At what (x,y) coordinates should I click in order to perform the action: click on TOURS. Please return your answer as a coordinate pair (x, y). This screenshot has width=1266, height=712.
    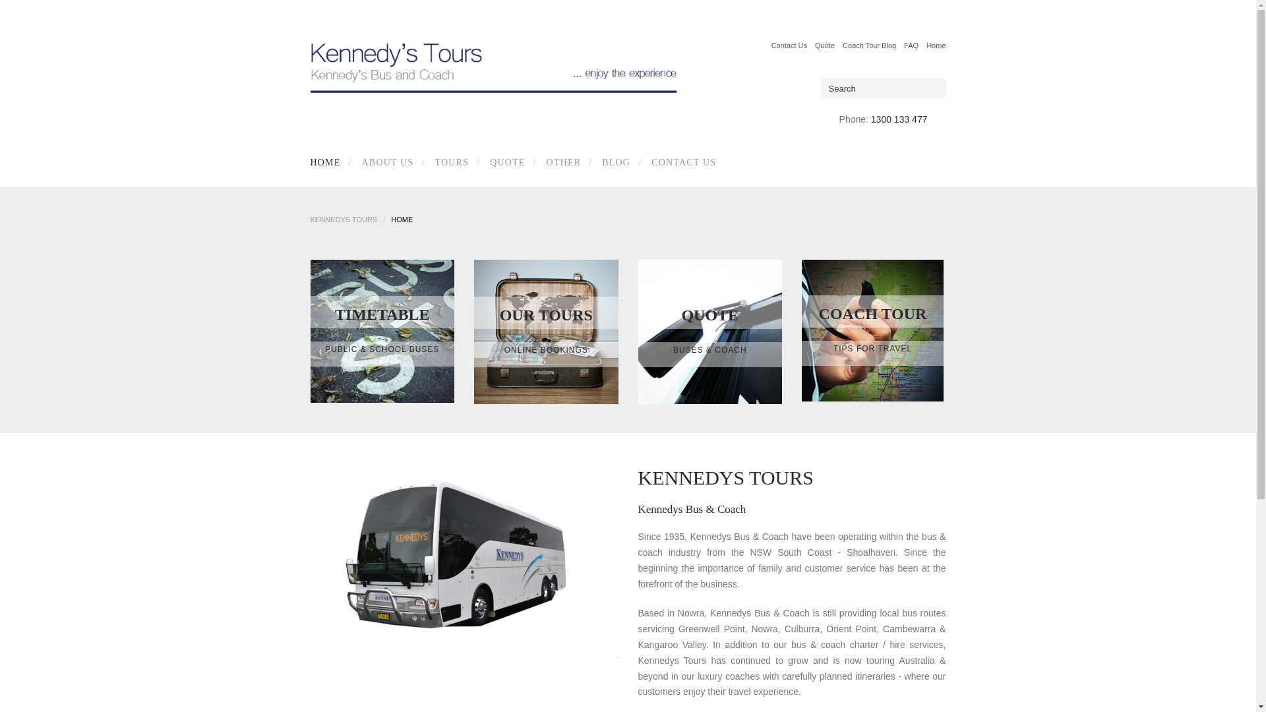
    Looking at the image, I should click on (450, 163).